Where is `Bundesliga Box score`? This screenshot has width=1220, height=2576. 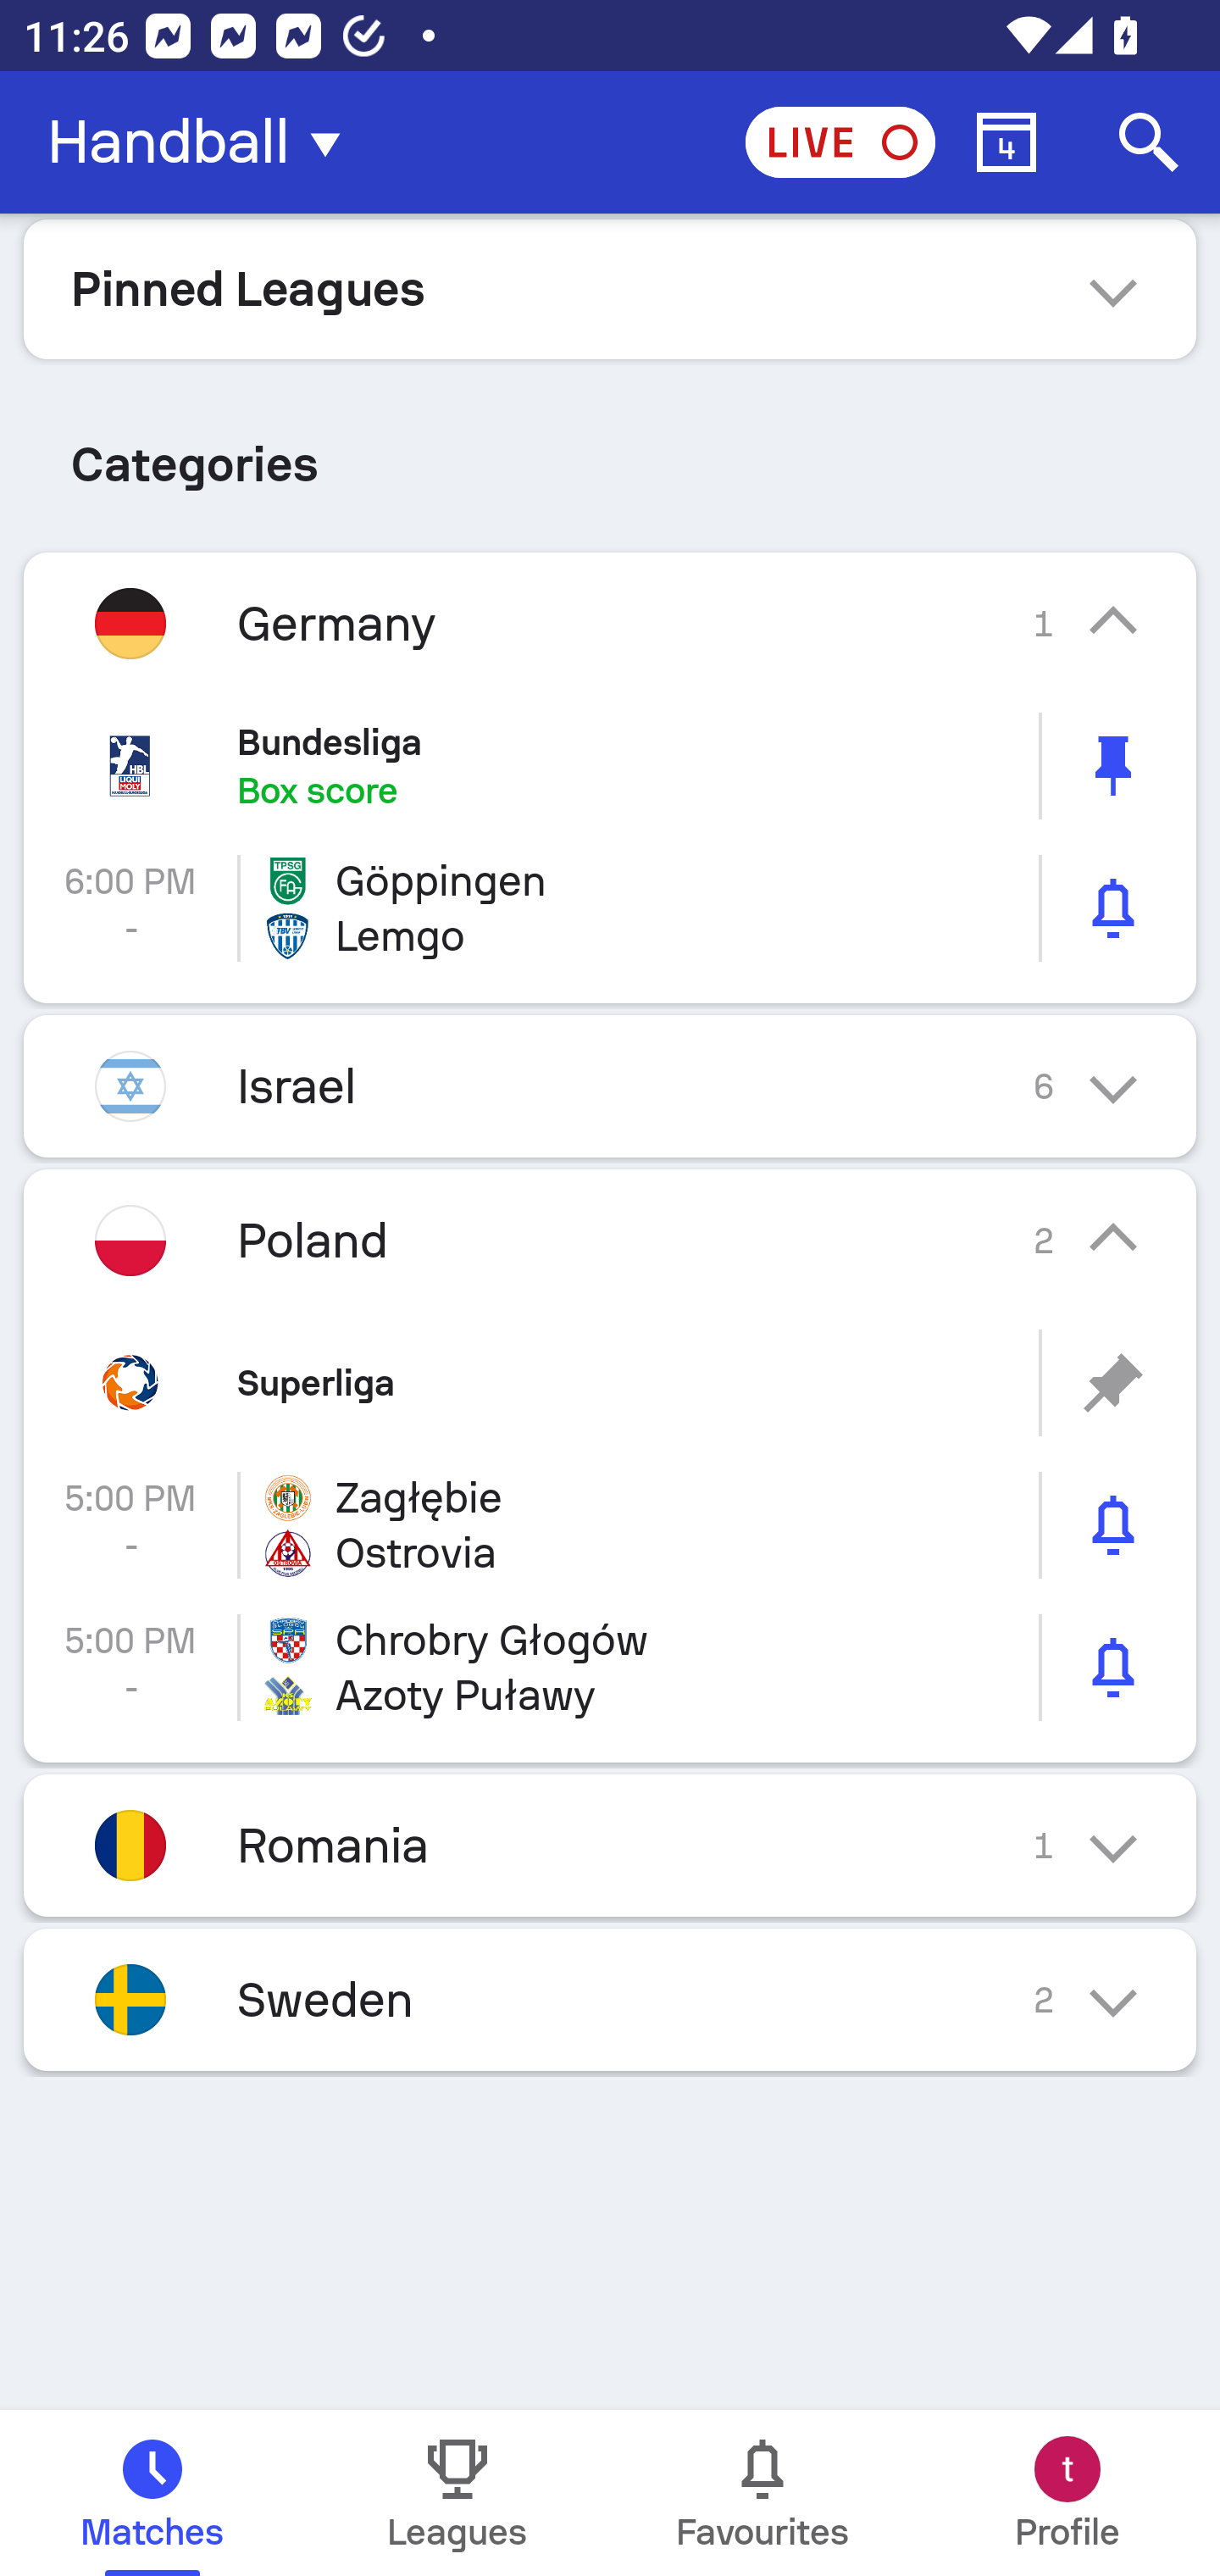 Bundesliga Box score is located at coordinates (610, 766).